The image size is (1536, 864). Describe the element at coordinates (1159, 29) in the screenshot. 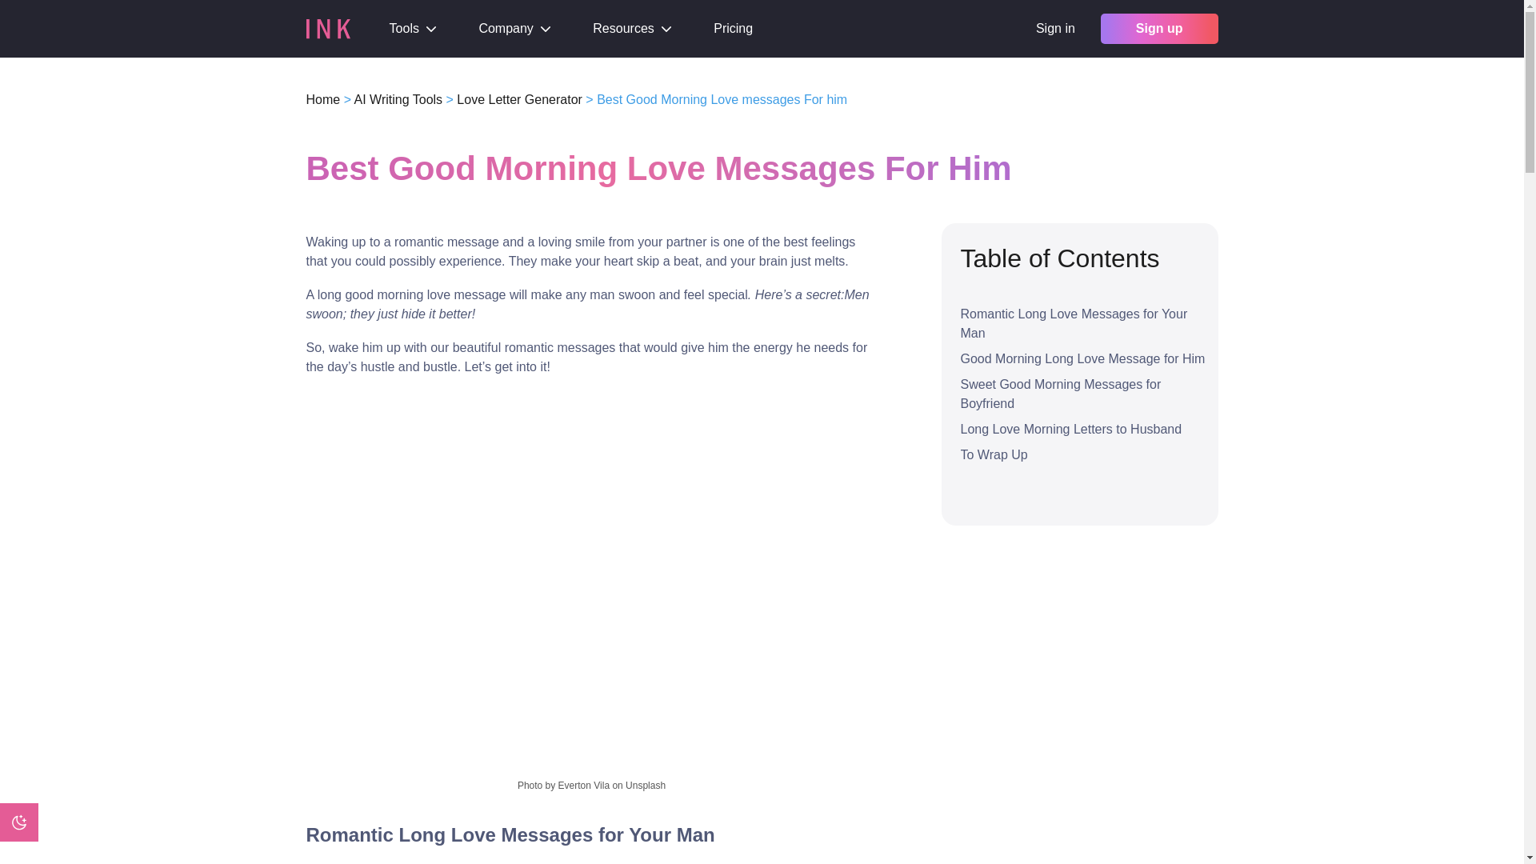

I see `Sign up` at that location.